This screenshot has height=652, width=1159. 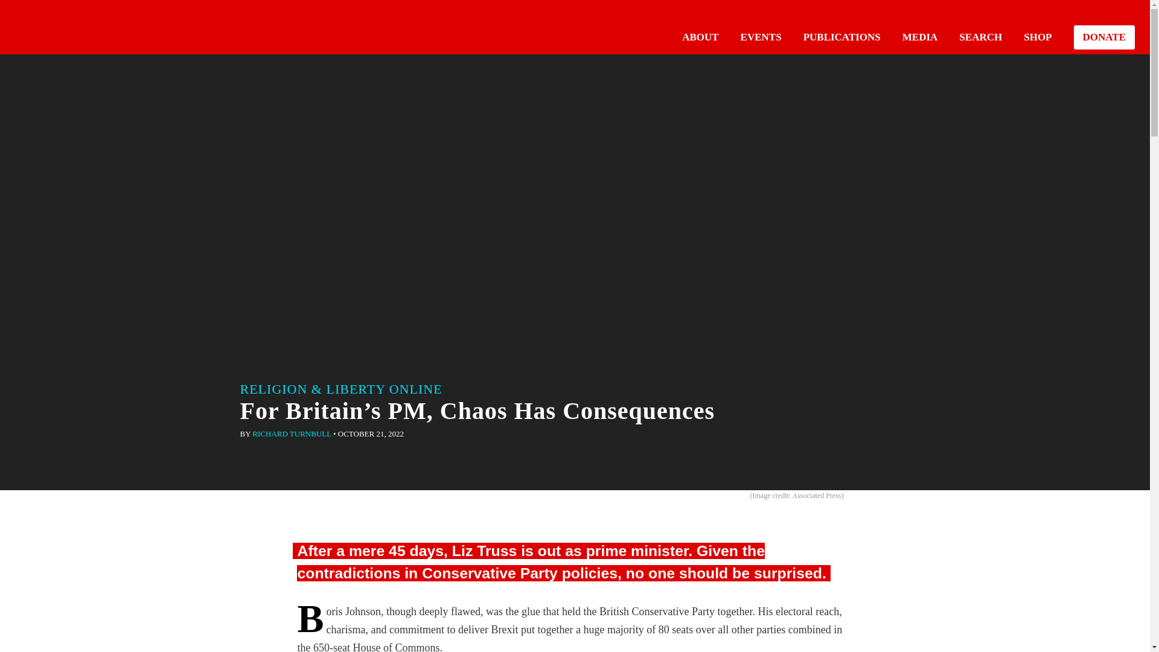 I want to click on SHOP, so click(x=1037, y=37).